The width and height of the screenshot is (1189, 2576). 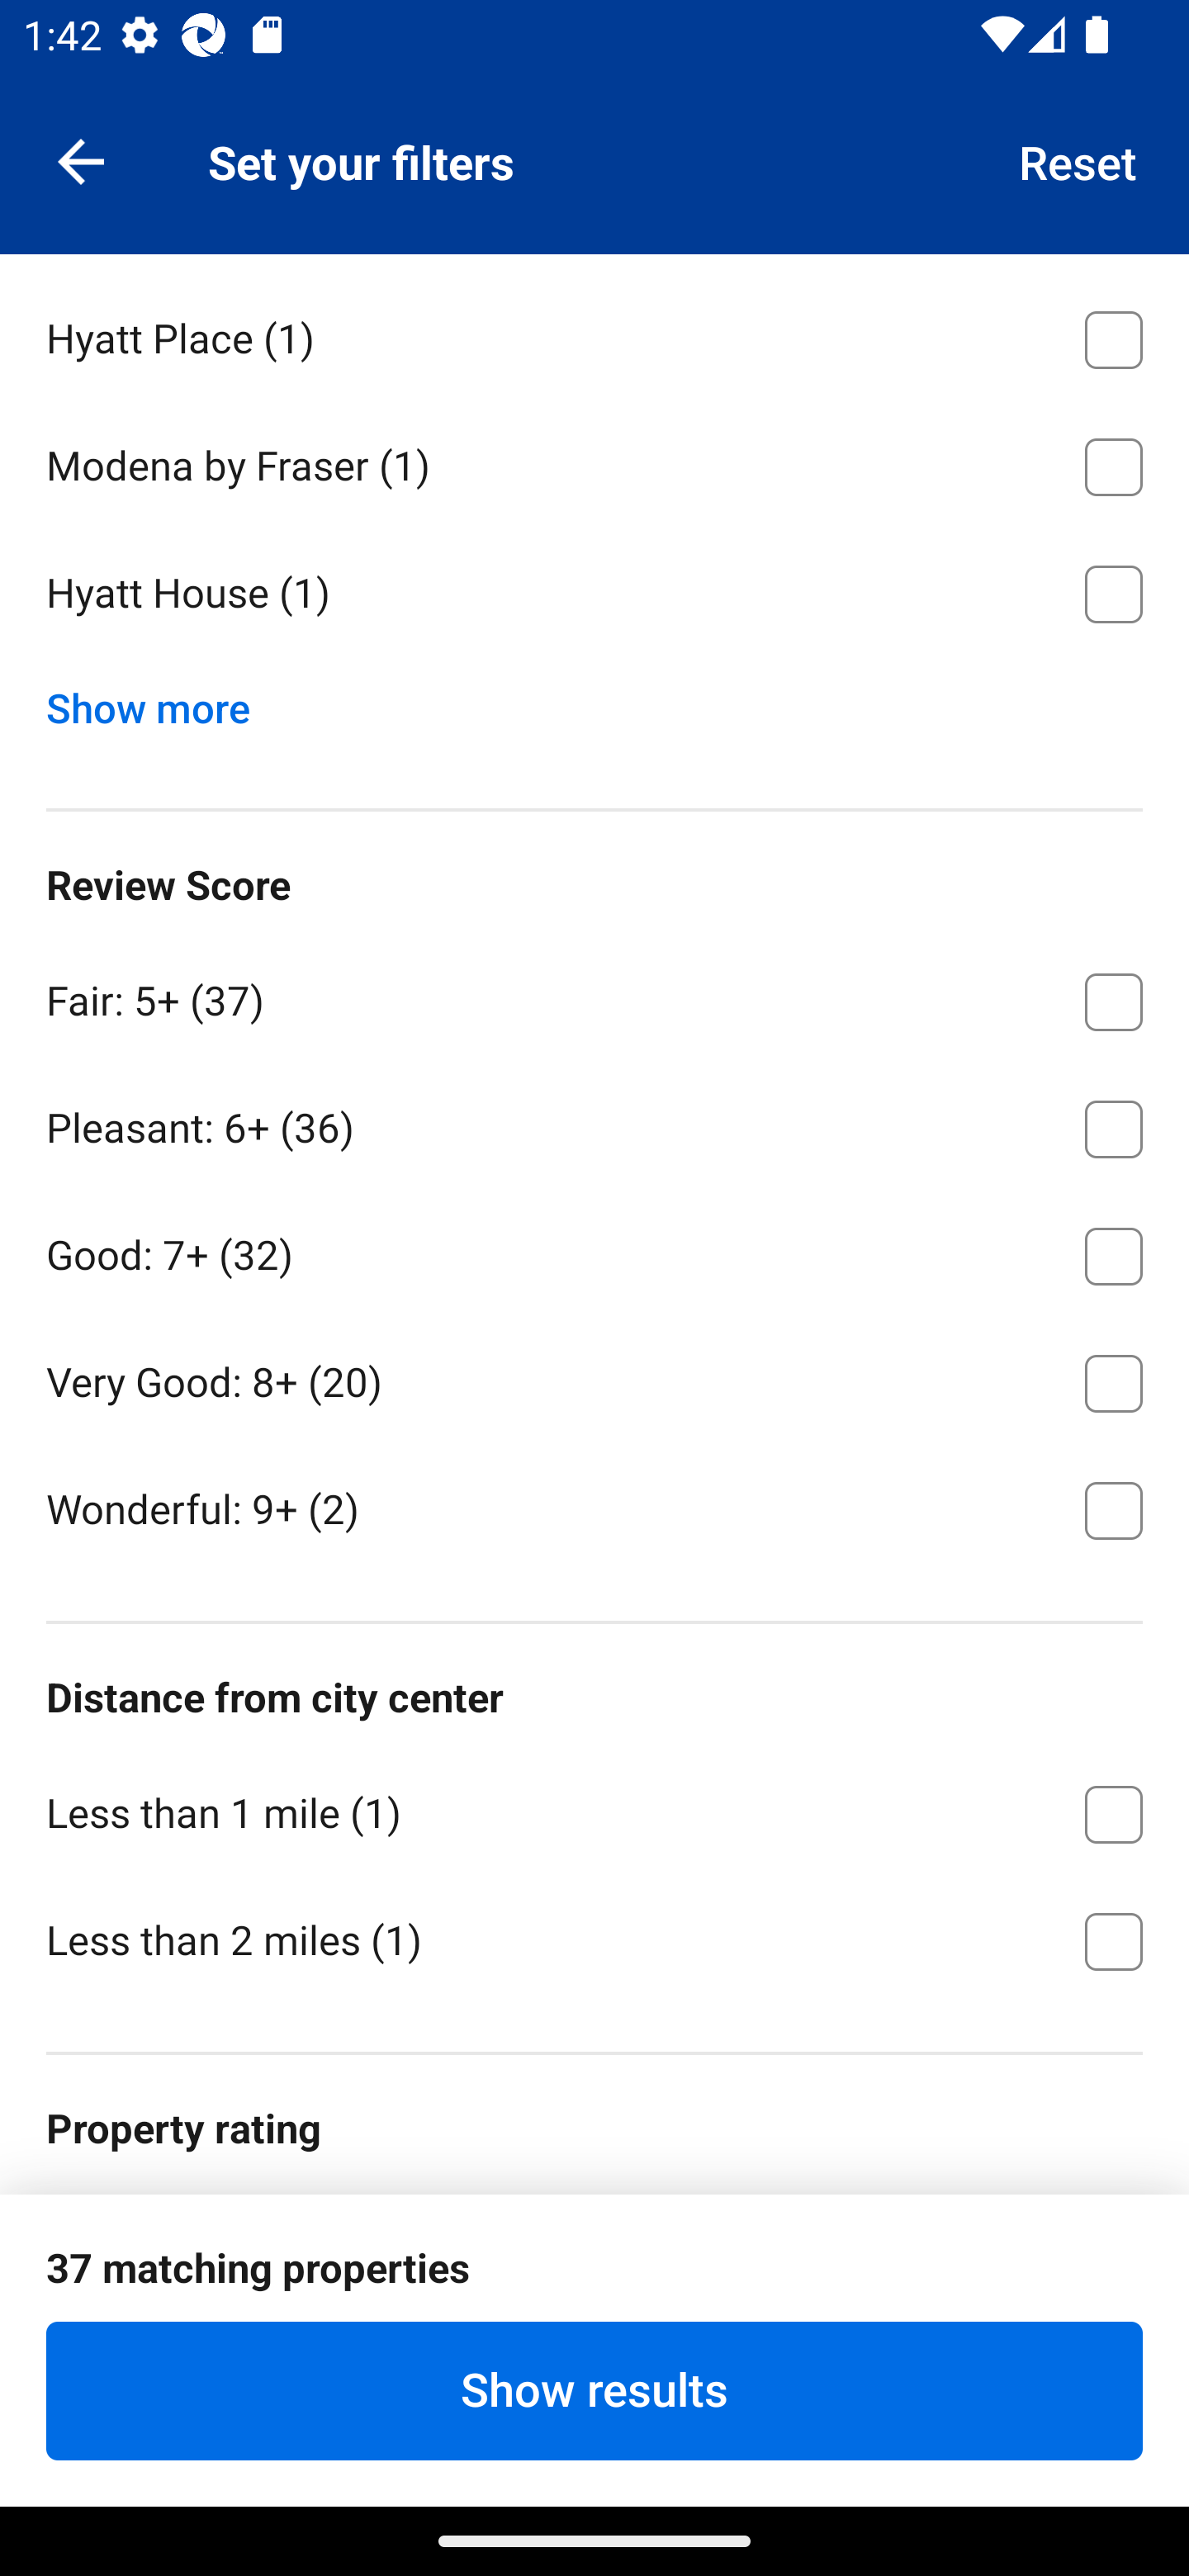 I want to click on Less than 2 miles ⁦(1), so click(x=594, y=1939).